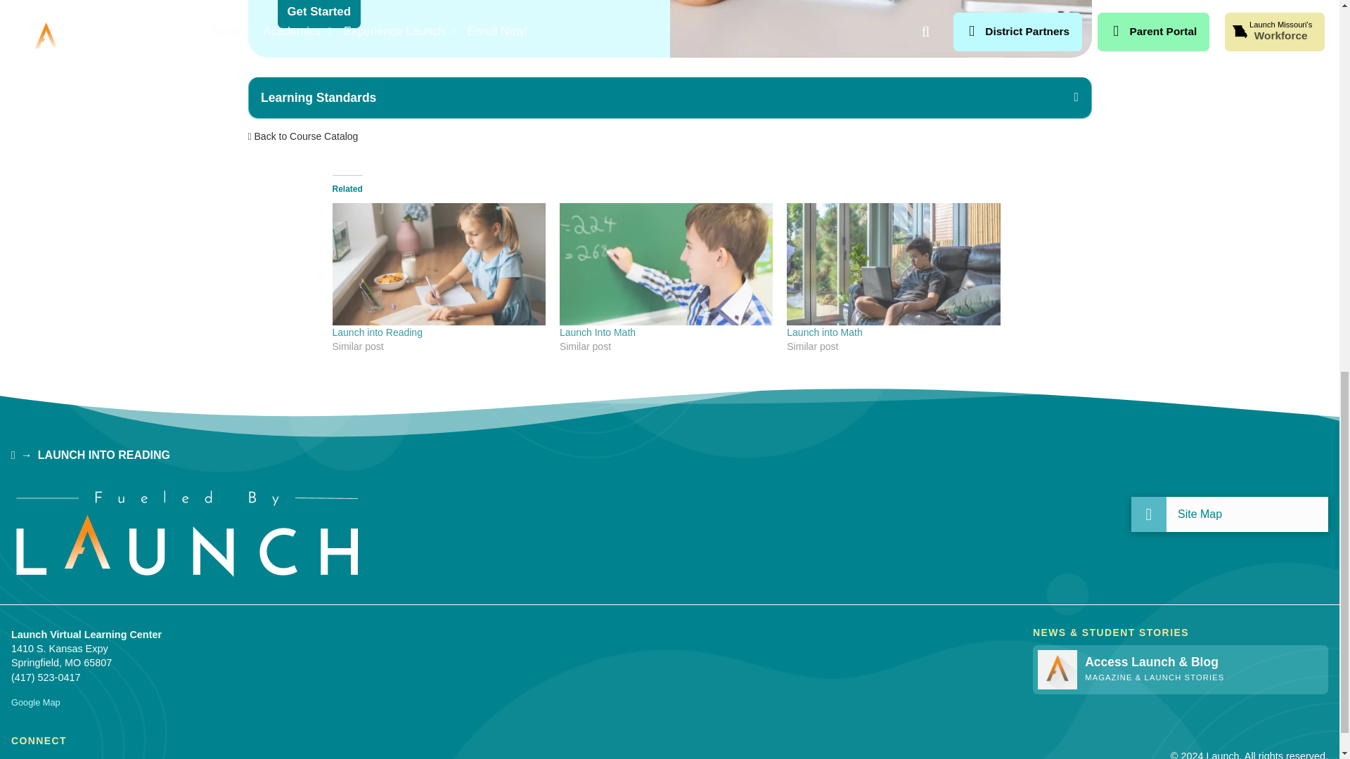 The width and height of the screenshot is (1350, 759). Describe the element at coordinates (103, 455) in the screenshot. I see `You Are Here` at that location.